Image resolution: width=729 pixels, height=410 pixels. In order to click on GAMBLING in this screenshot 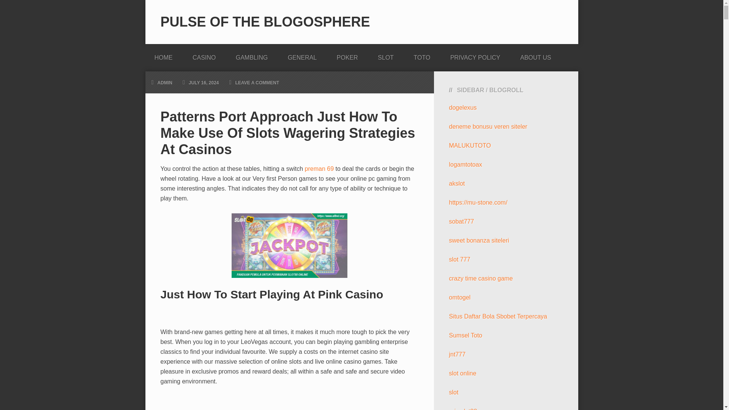, I will do `click(252, 55)`.